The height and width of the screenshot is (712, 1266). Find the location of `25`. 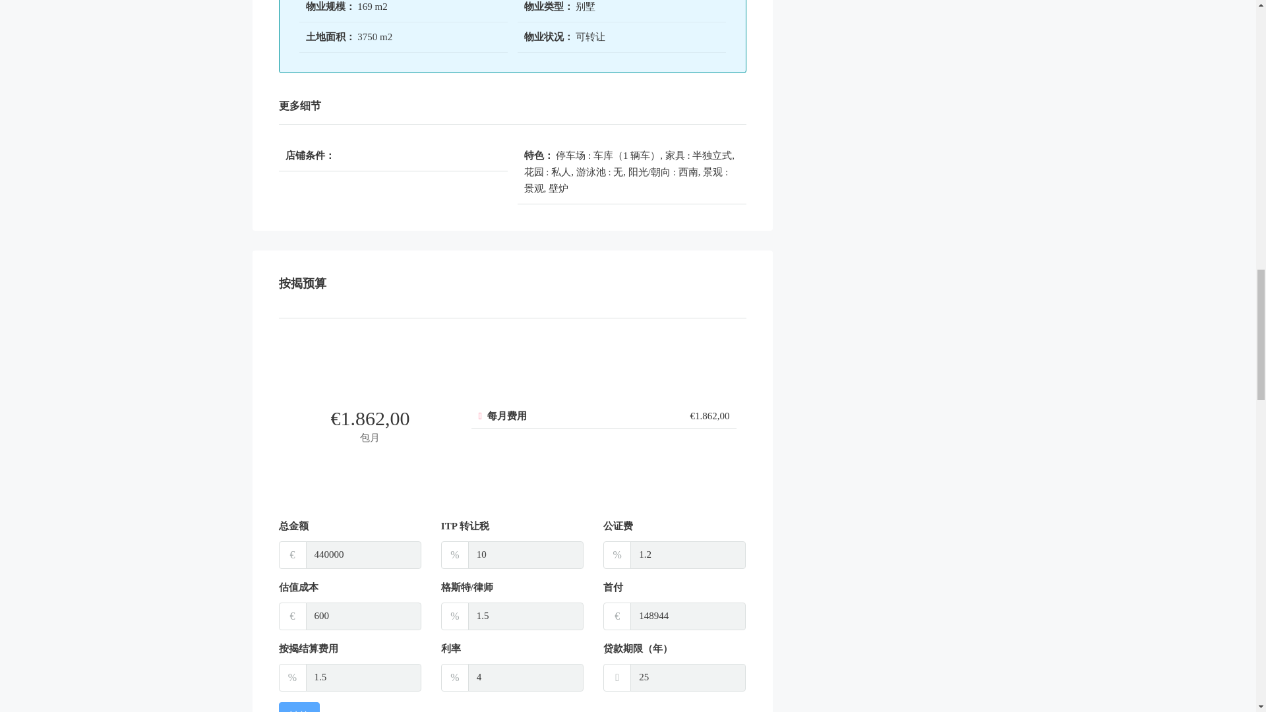

25 is located at coordinates (688, 677).